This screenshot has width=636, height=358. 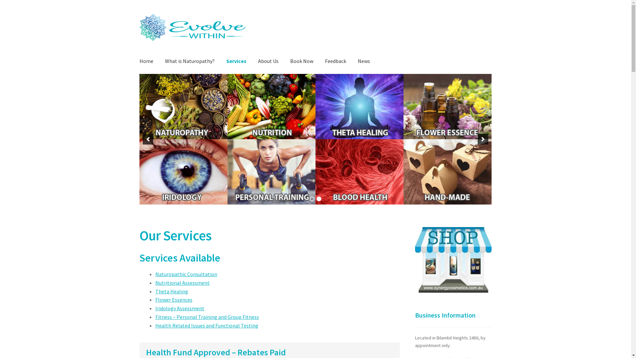 I want to click on Services, so click(x=237, y=61).